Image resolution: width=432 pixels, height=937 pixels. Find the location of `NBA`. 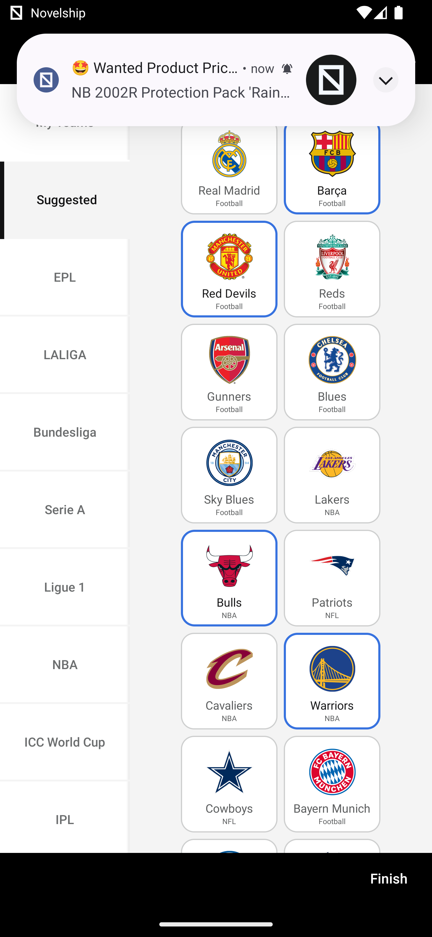

NBA is located at coordinates (65, 666).